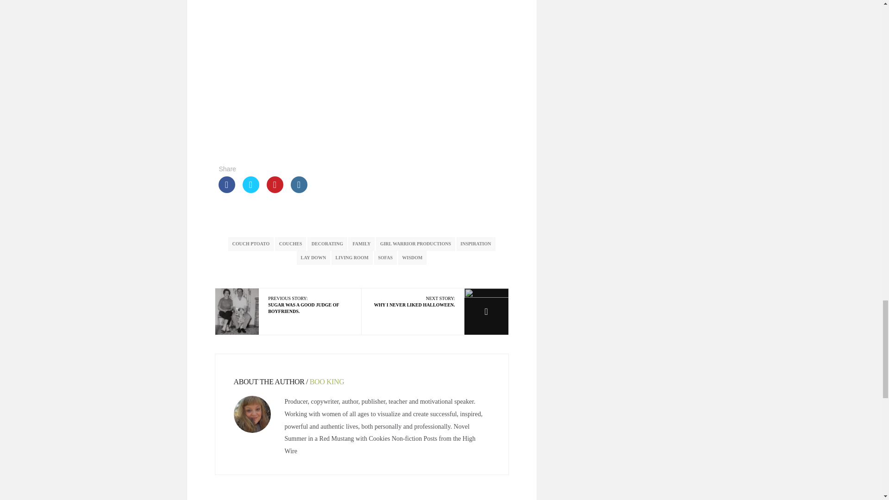  Describe the element at coordinates (327, 381) in the screenshot. I see `SOFAS` at that location.